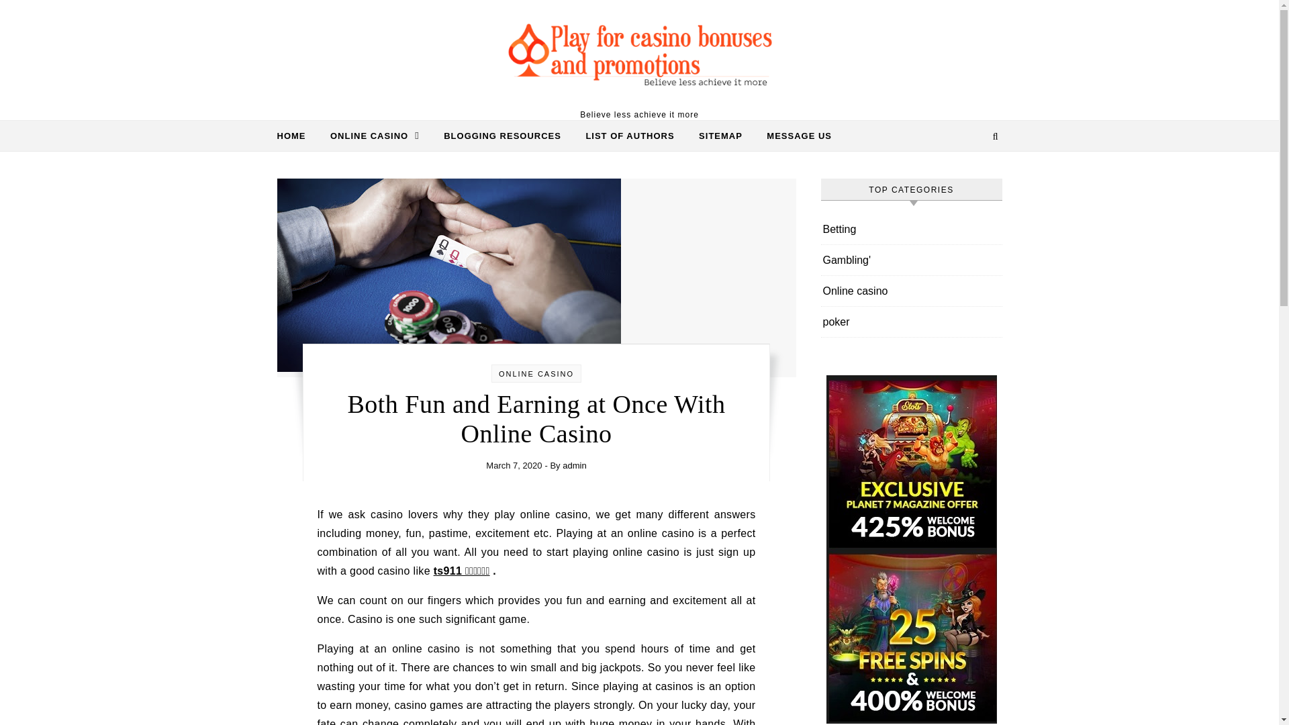 This screenshot has width=1289, height=725. I want to click on Play for casino bonuses and promotions, so click(639, 54).